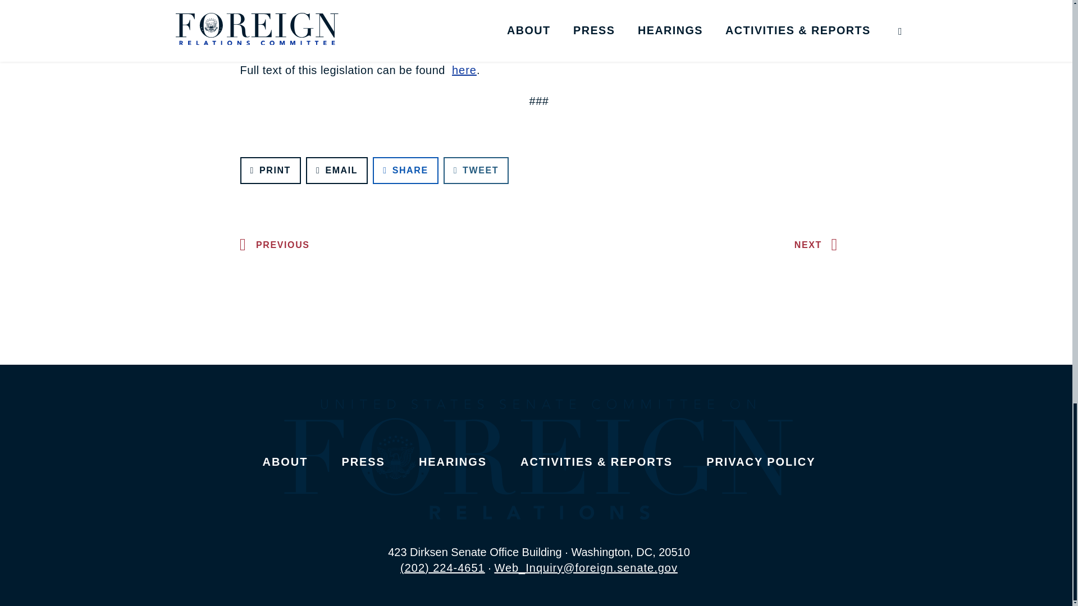 Image resolution: width=1078 pixels, height=606 pixels. What do you see at coordinates (760, 461) in the screenshot?
I see `Privacy Policy` at bounding box center [760, 461].